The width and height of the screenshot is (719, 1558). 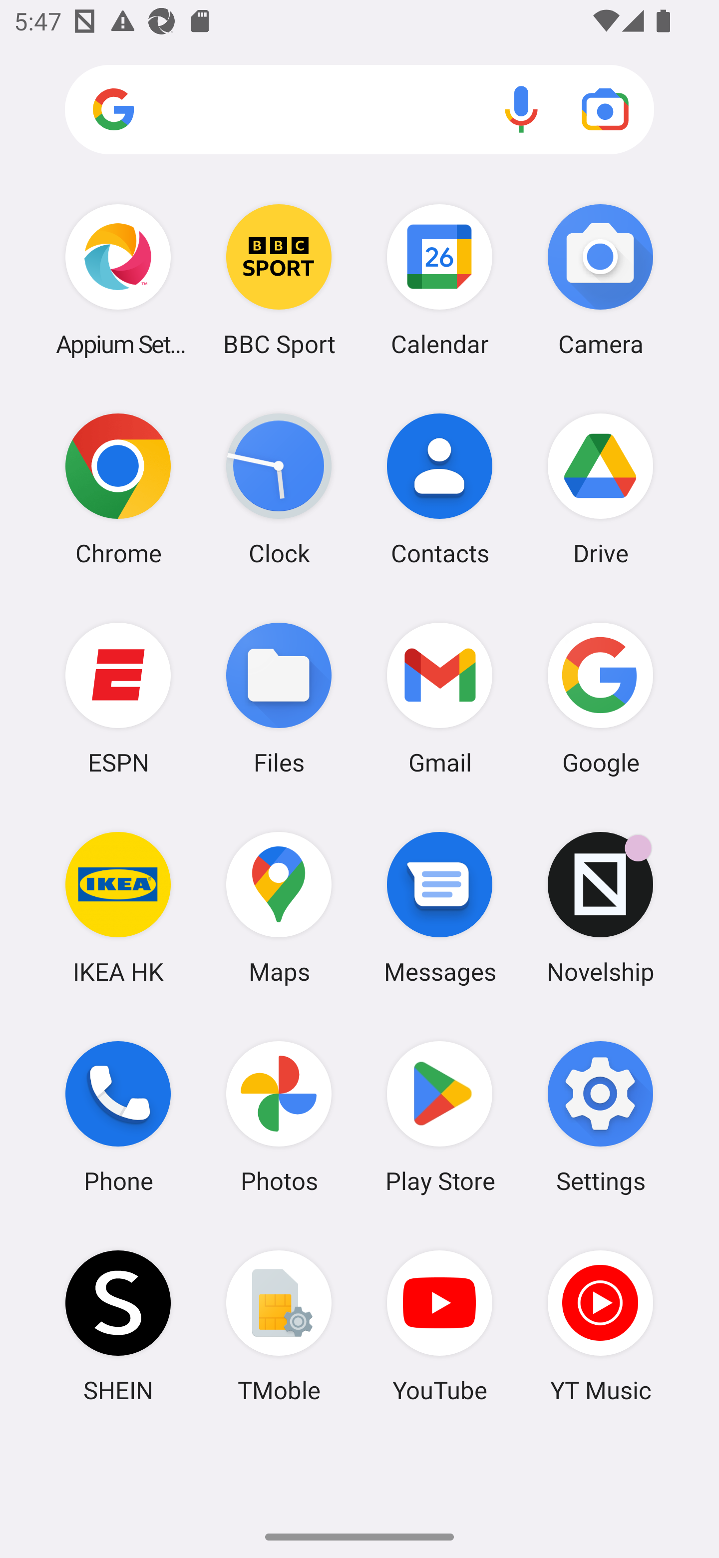 What do you see at coordinates (118, 1326) in the screenshot?
I see `SHEIN` at bounding box center [118, 1326].